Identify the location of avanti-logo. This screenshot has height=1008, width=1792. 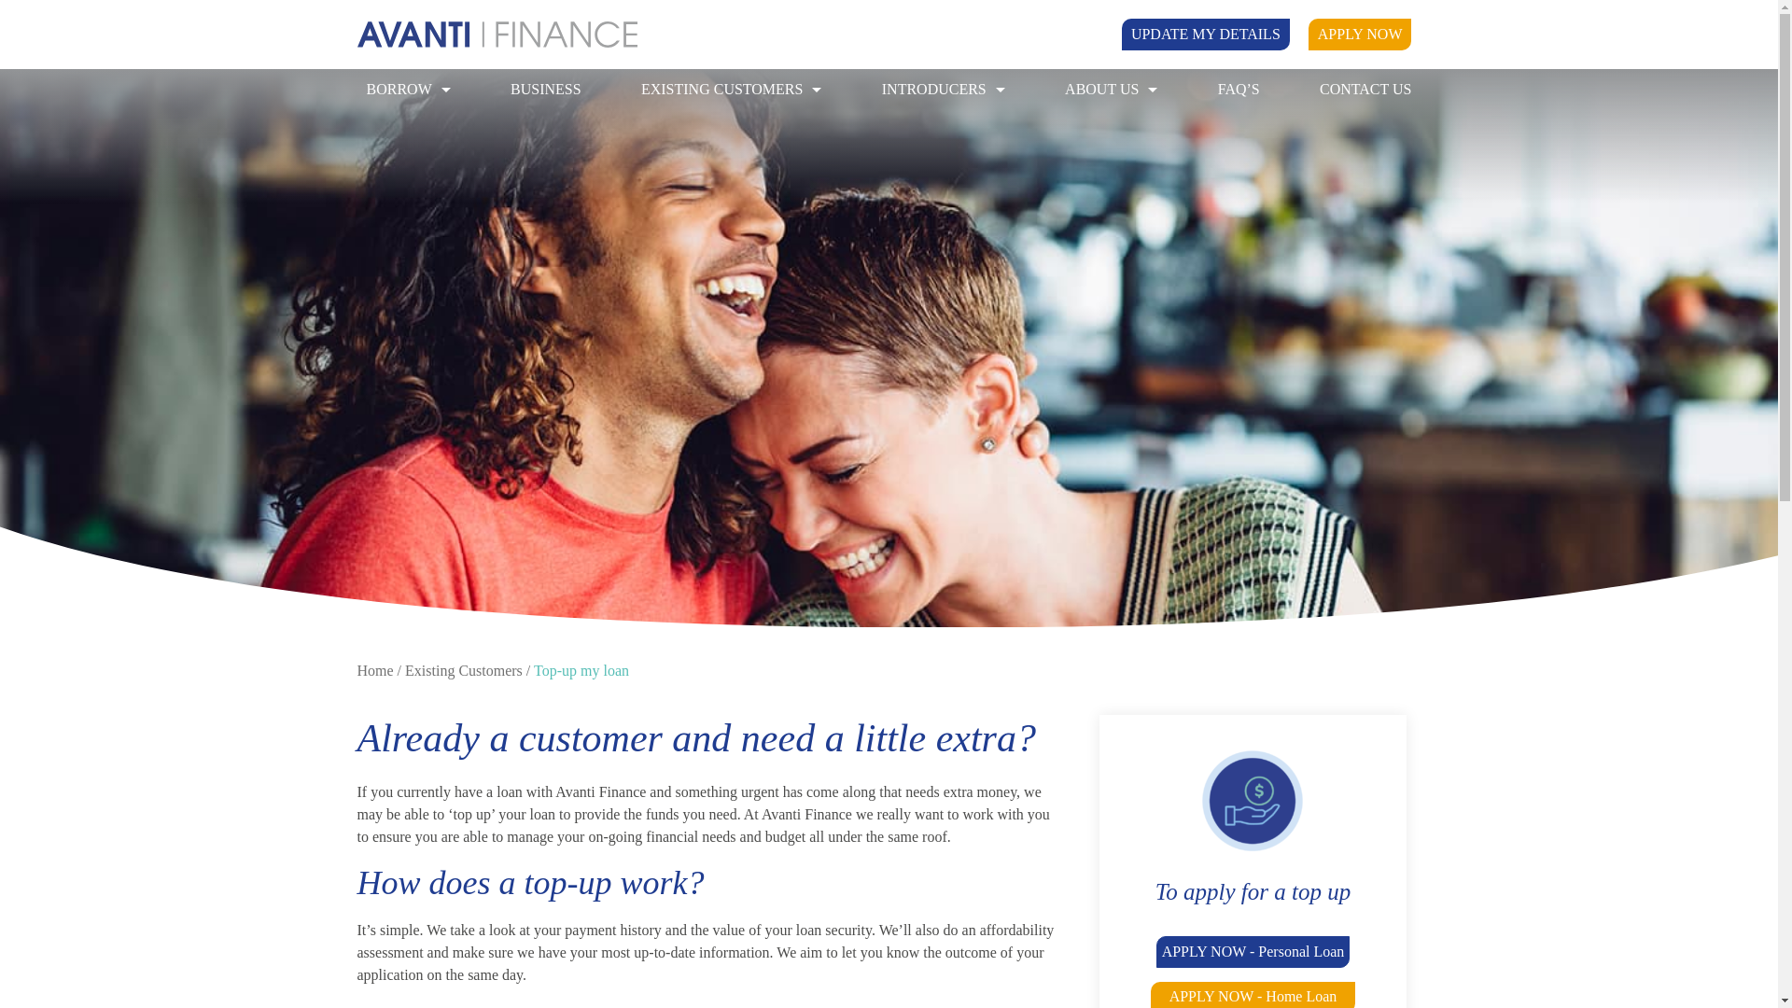
(497, 34).